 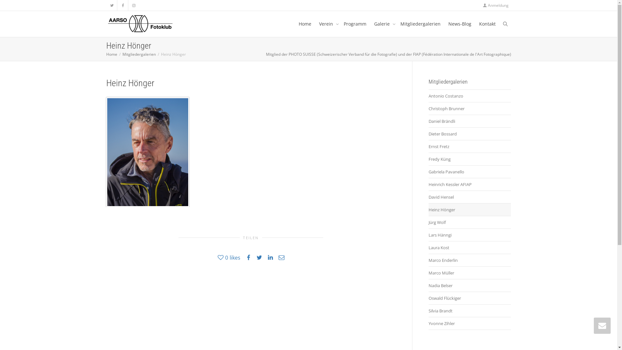 What do you see at coordinates (487, 24) in the screenshot?
I see `Kontakt` at bounding box center [487, 24].